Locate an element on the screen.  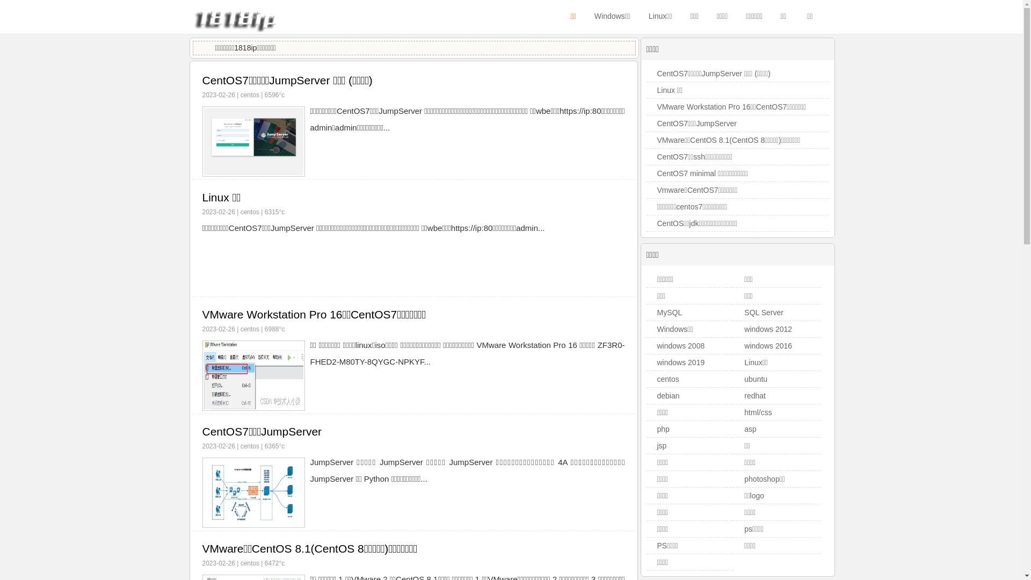
windows 2016 is located at coordinates (768, 346).